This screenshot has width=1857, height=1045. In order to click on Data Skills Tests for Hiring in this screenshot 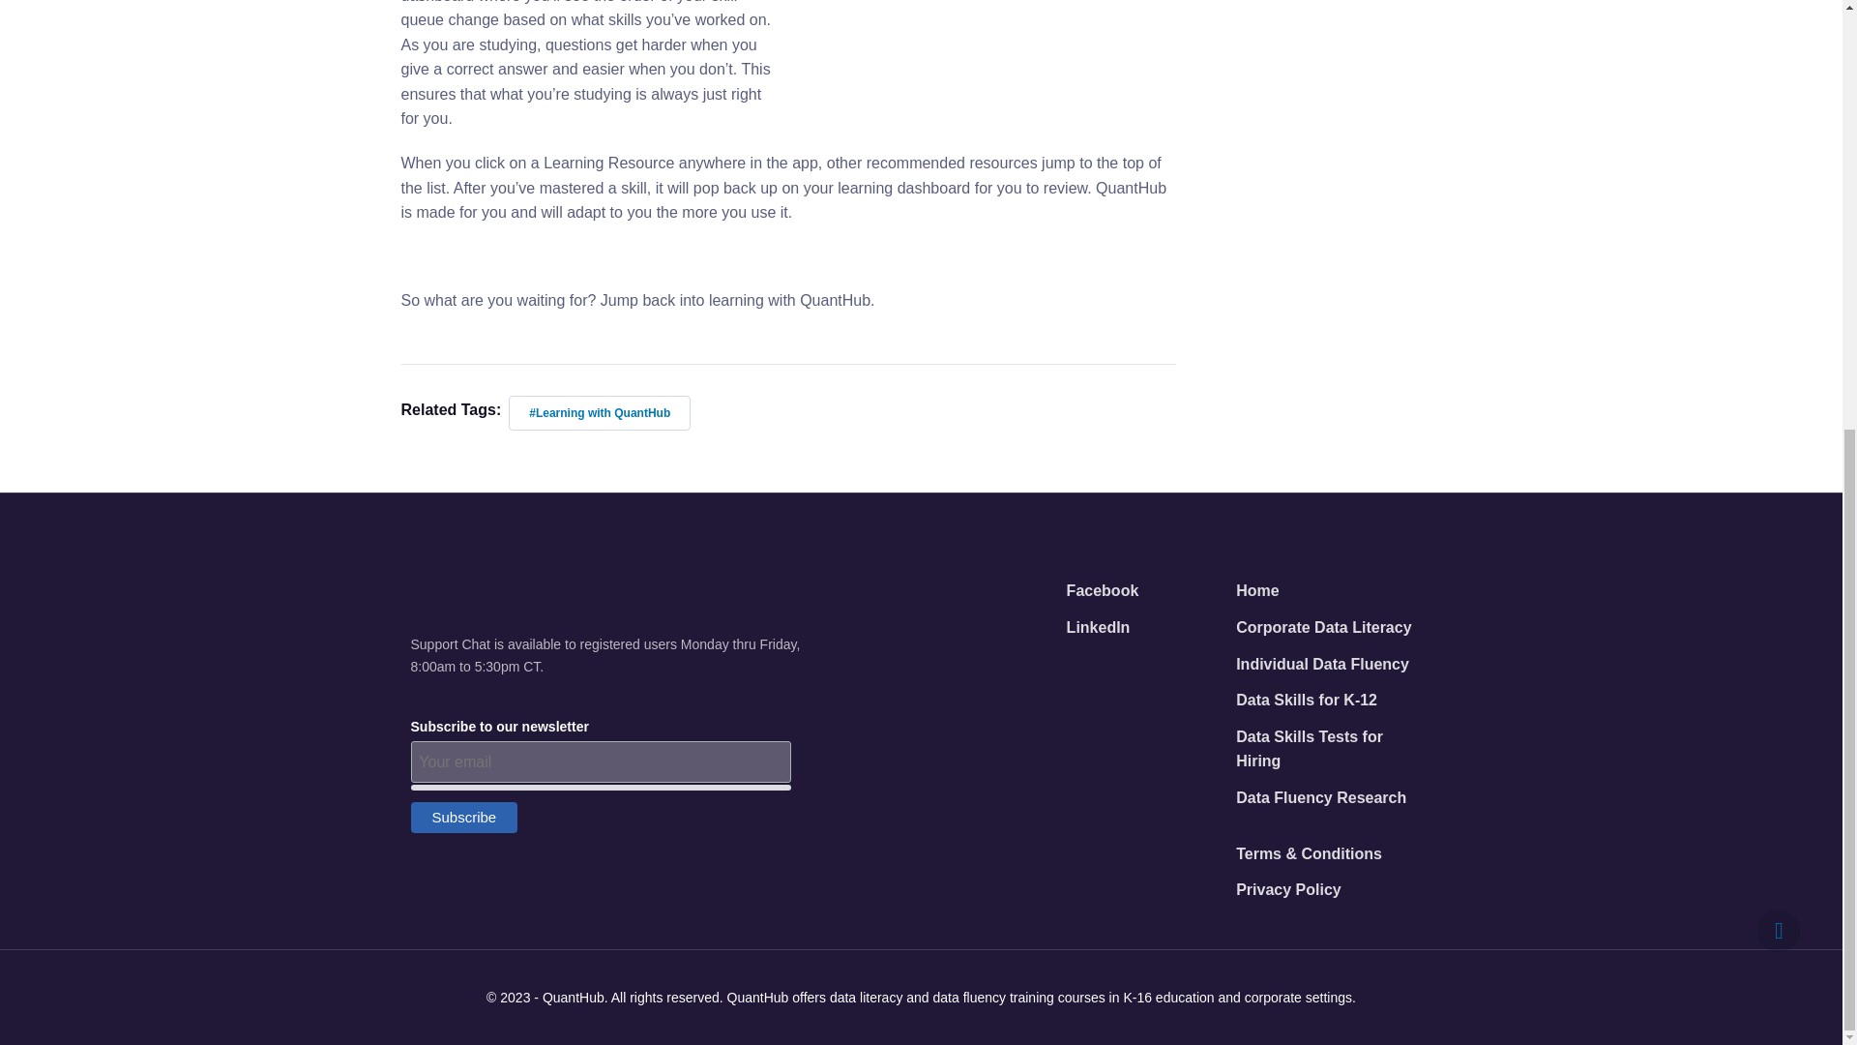, I will do `click(1333, 751)`.